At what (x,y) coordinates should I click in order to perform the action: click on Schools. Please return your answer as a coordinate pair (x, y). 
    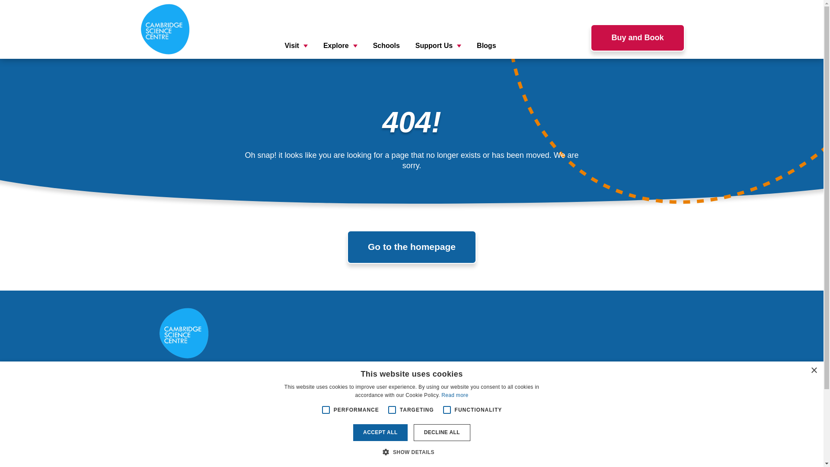
    Looking at the image, I should click on (386, 45).